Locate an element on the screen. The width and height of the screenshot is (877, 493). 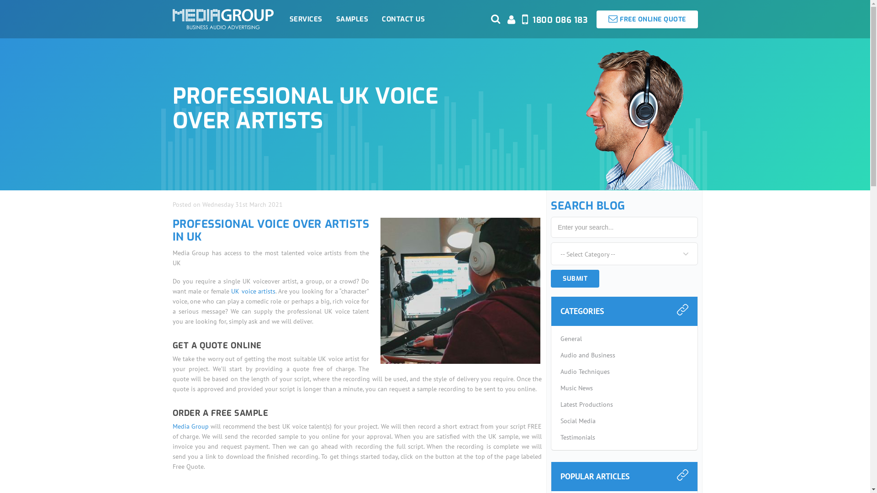
Audio and Business is located at coordinates (624, 355).